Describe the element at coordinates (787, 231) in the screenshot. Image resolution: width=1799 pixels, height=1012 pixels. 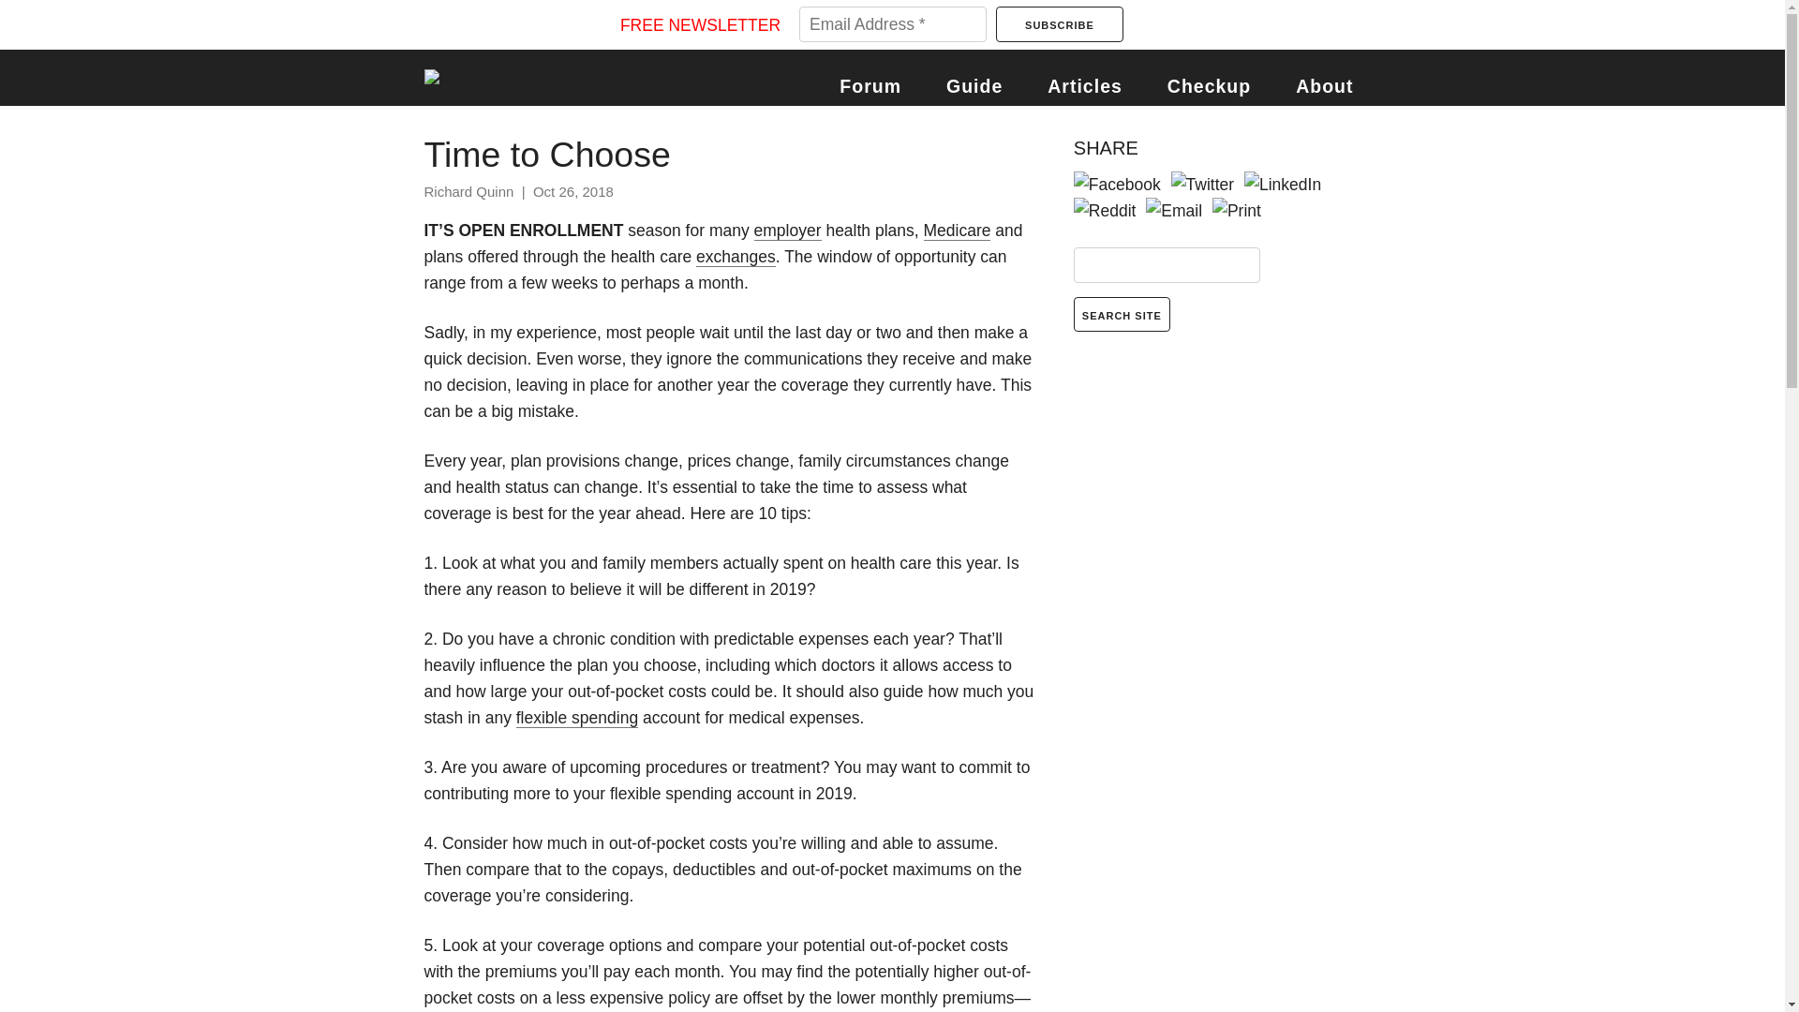
I see `employer` at that location.